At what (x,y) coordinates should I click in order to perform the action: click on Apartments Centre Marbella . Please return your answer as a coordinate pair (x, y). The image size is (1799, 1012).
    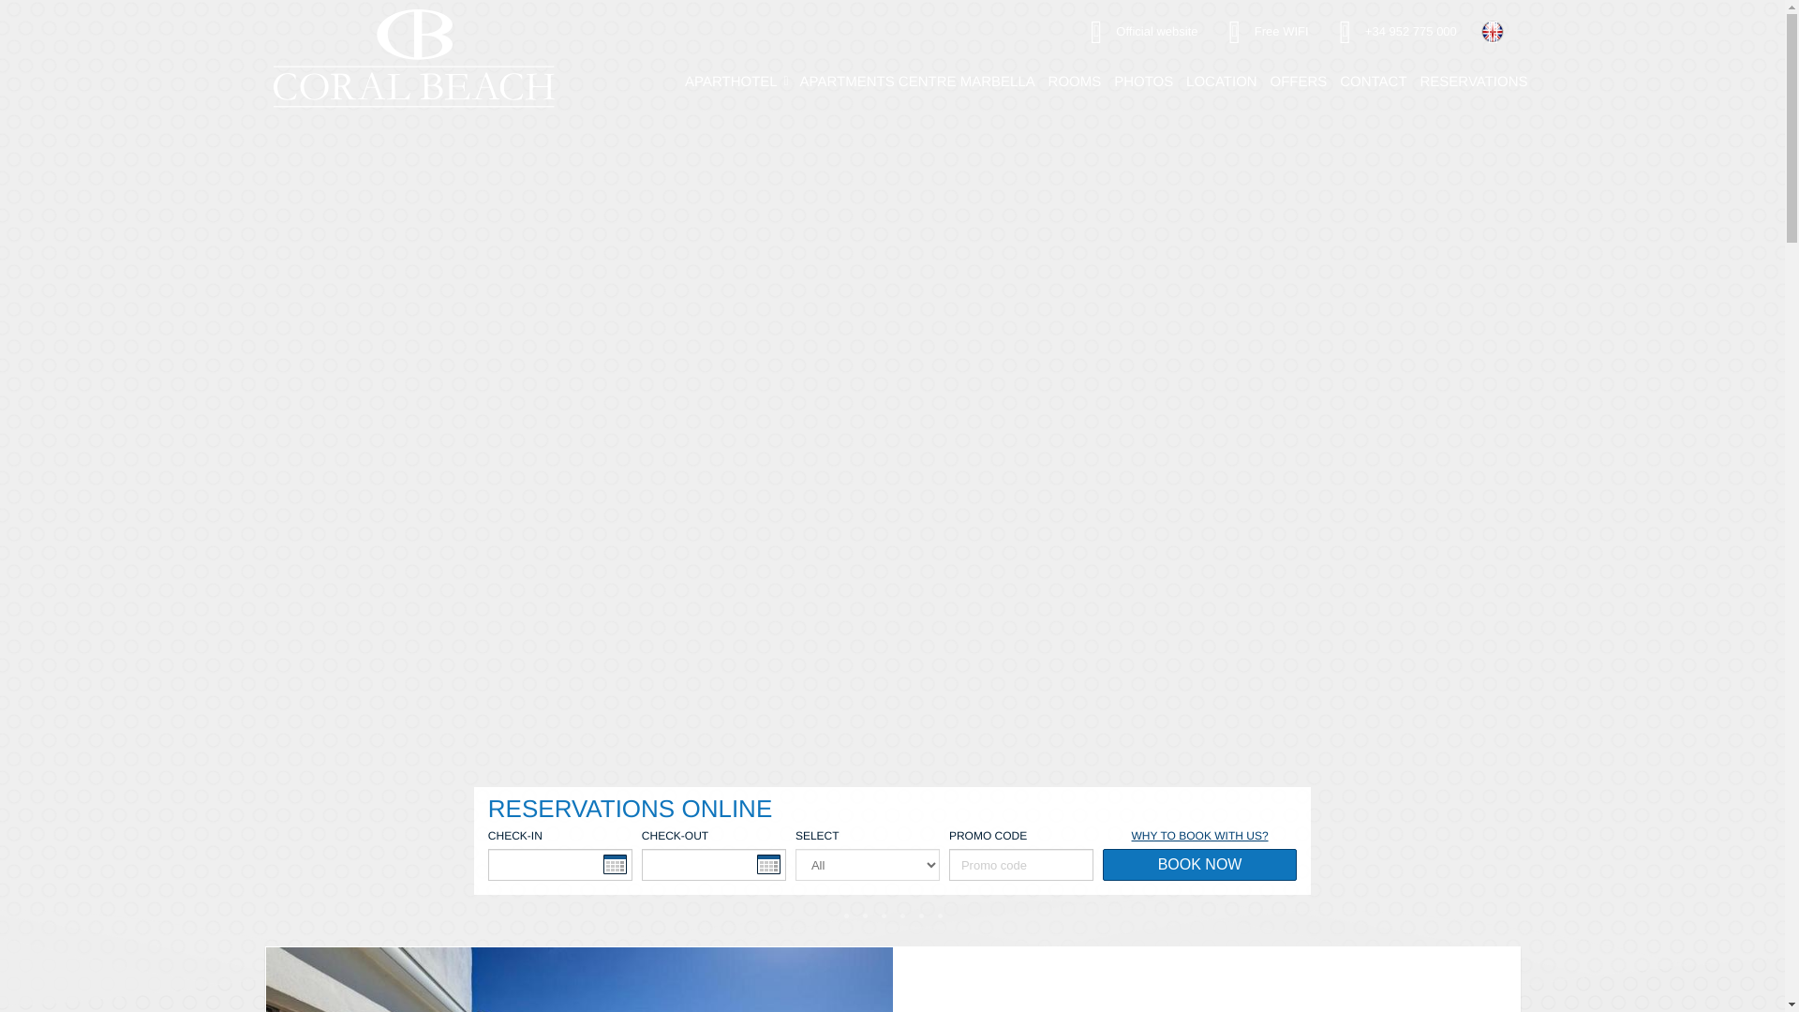
    Looking at the image, I should click on (916, 81).